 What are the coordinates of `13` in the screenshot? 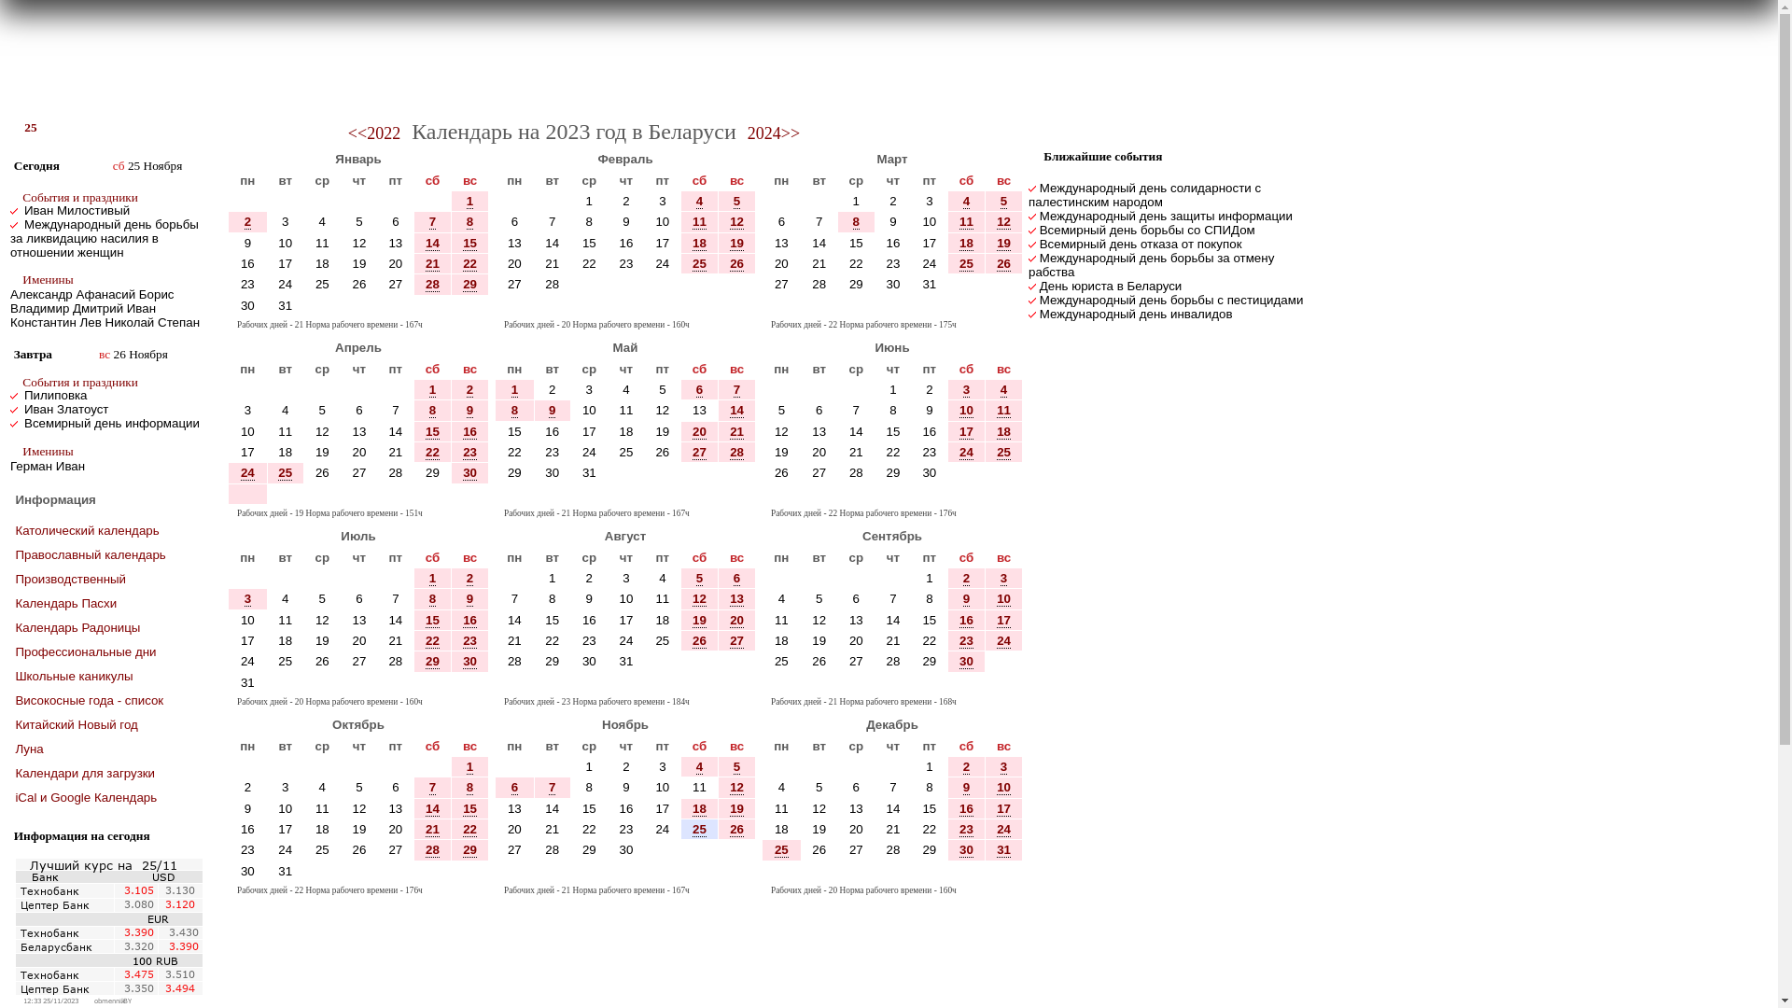 It's located at (819, 431).